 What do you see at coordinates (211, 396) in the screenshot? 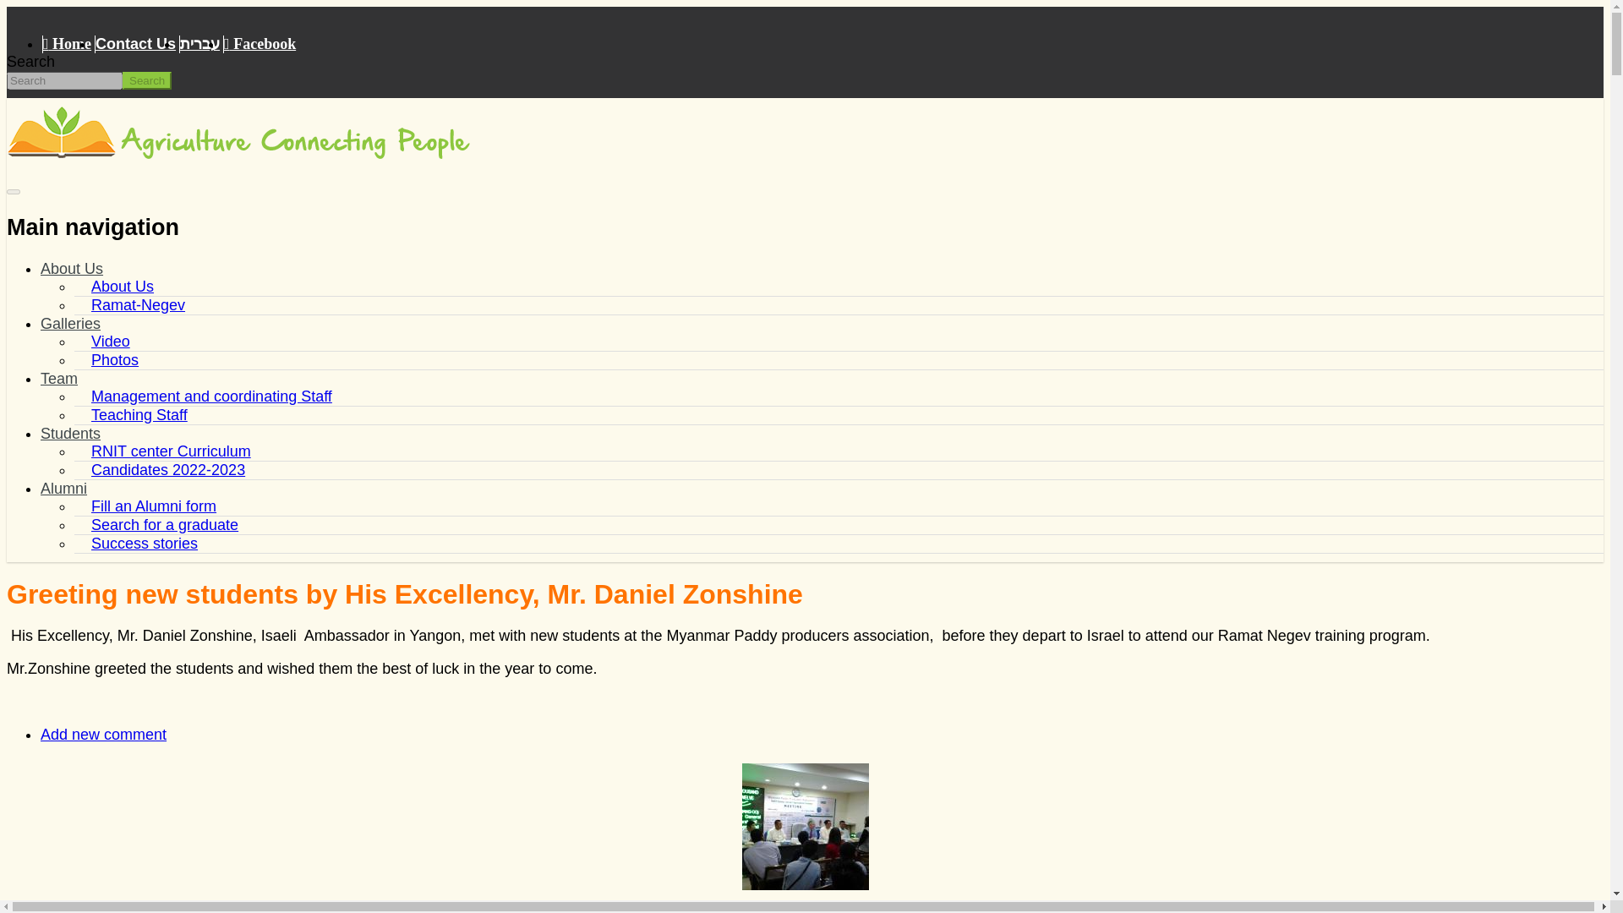
I see `Management and coordinating Staff` at bounding box center [211, 396].